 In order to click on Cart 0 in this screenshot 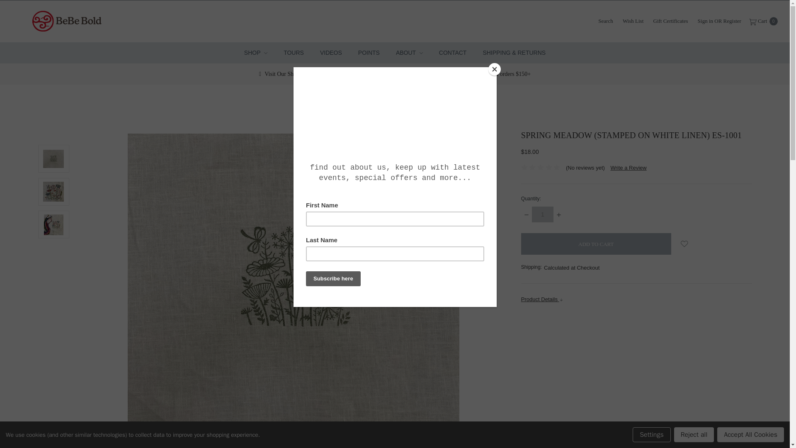, I will do `click(763, 21)`.